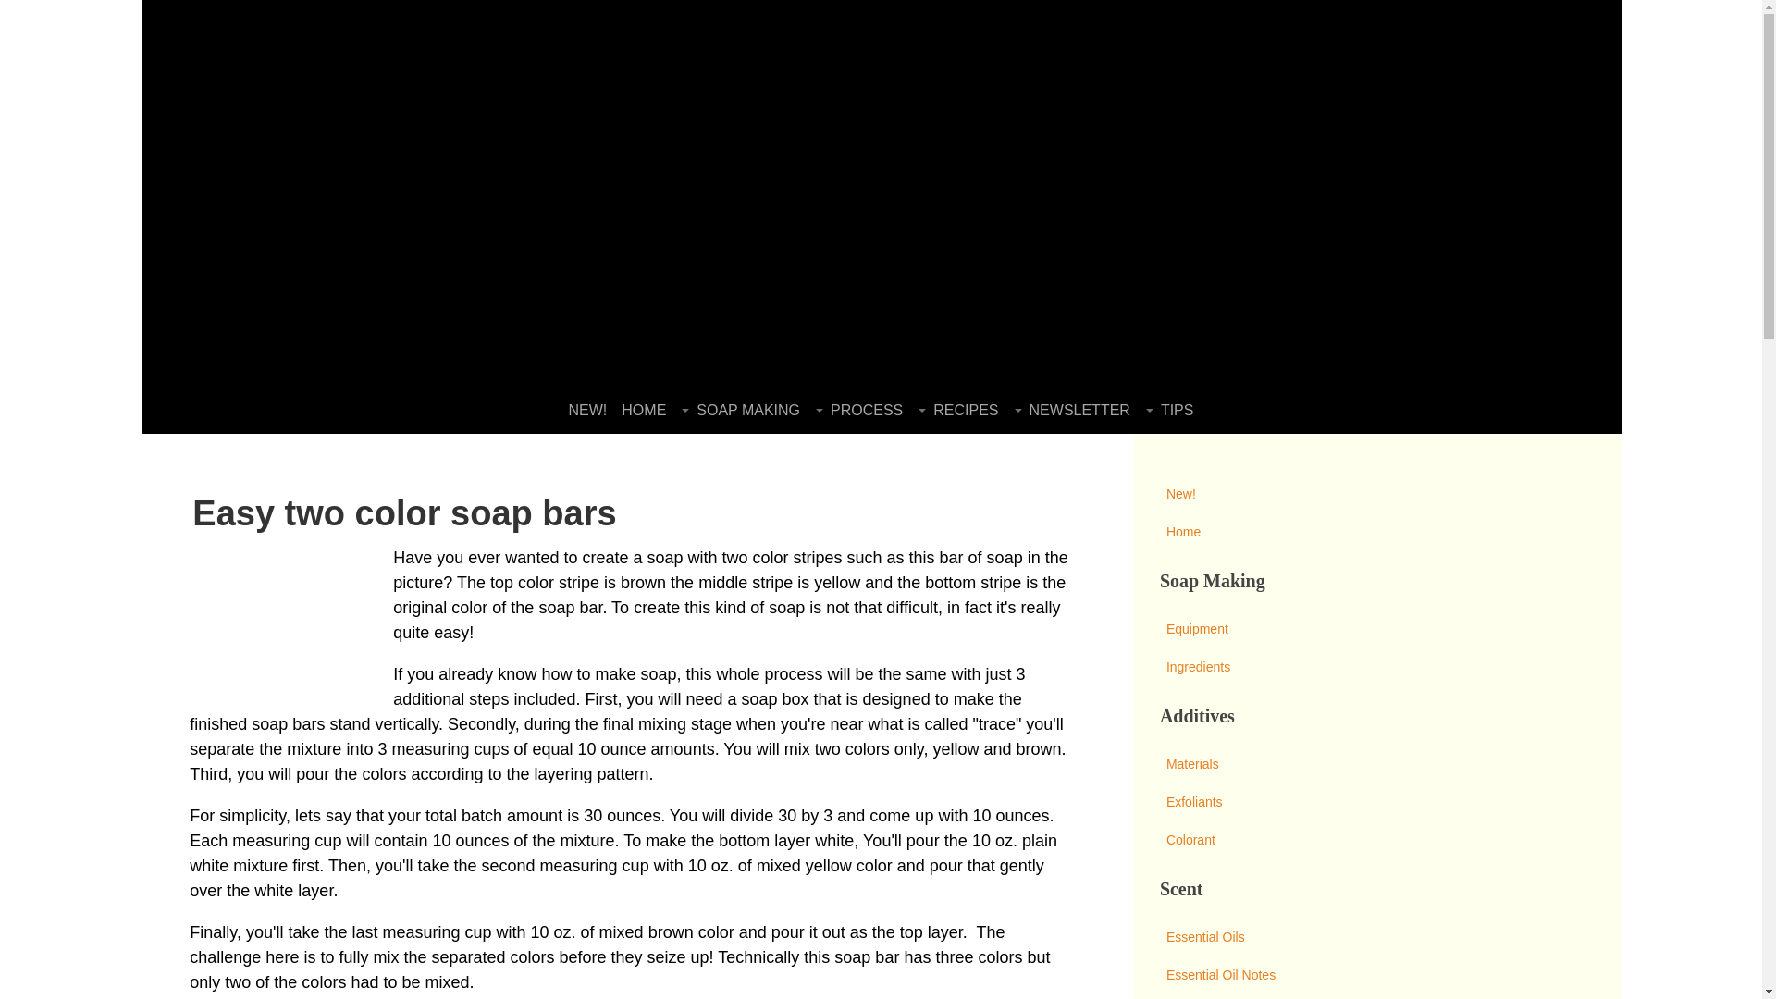 The width and height of the screenshot is (1776, 999). What do you see at coordinates (587, 411) in the screenshot?
I see `NEW!` at bounding box center [587, 411].